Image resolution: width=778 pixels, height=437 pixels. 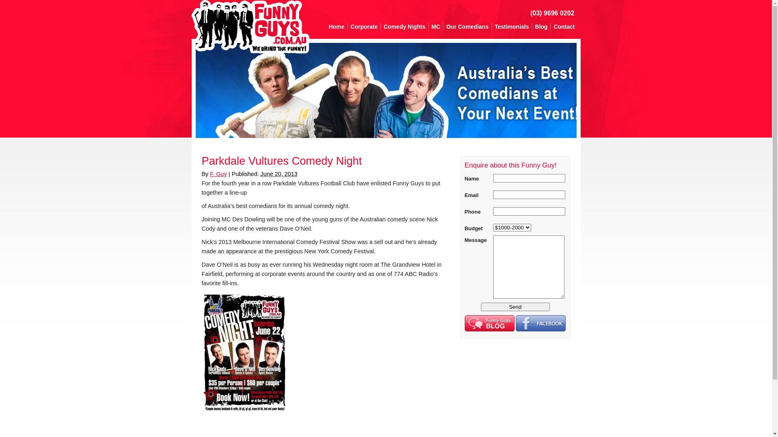 What do you see at coordinates (364, 27) in the screenshot?
I see `Corporate` at bounding box center [364, 27].